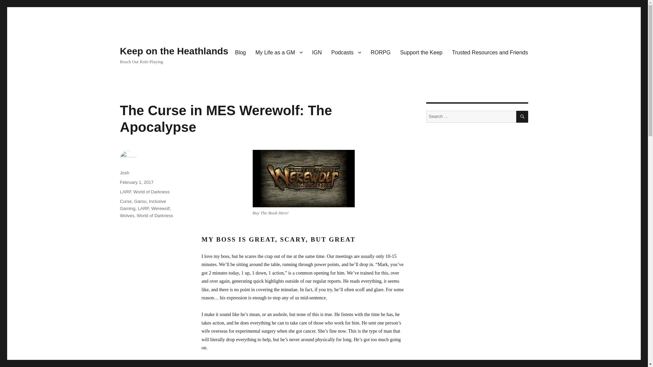 The image size is (653, 367). I want to click on RORPG, so click(381, 52).